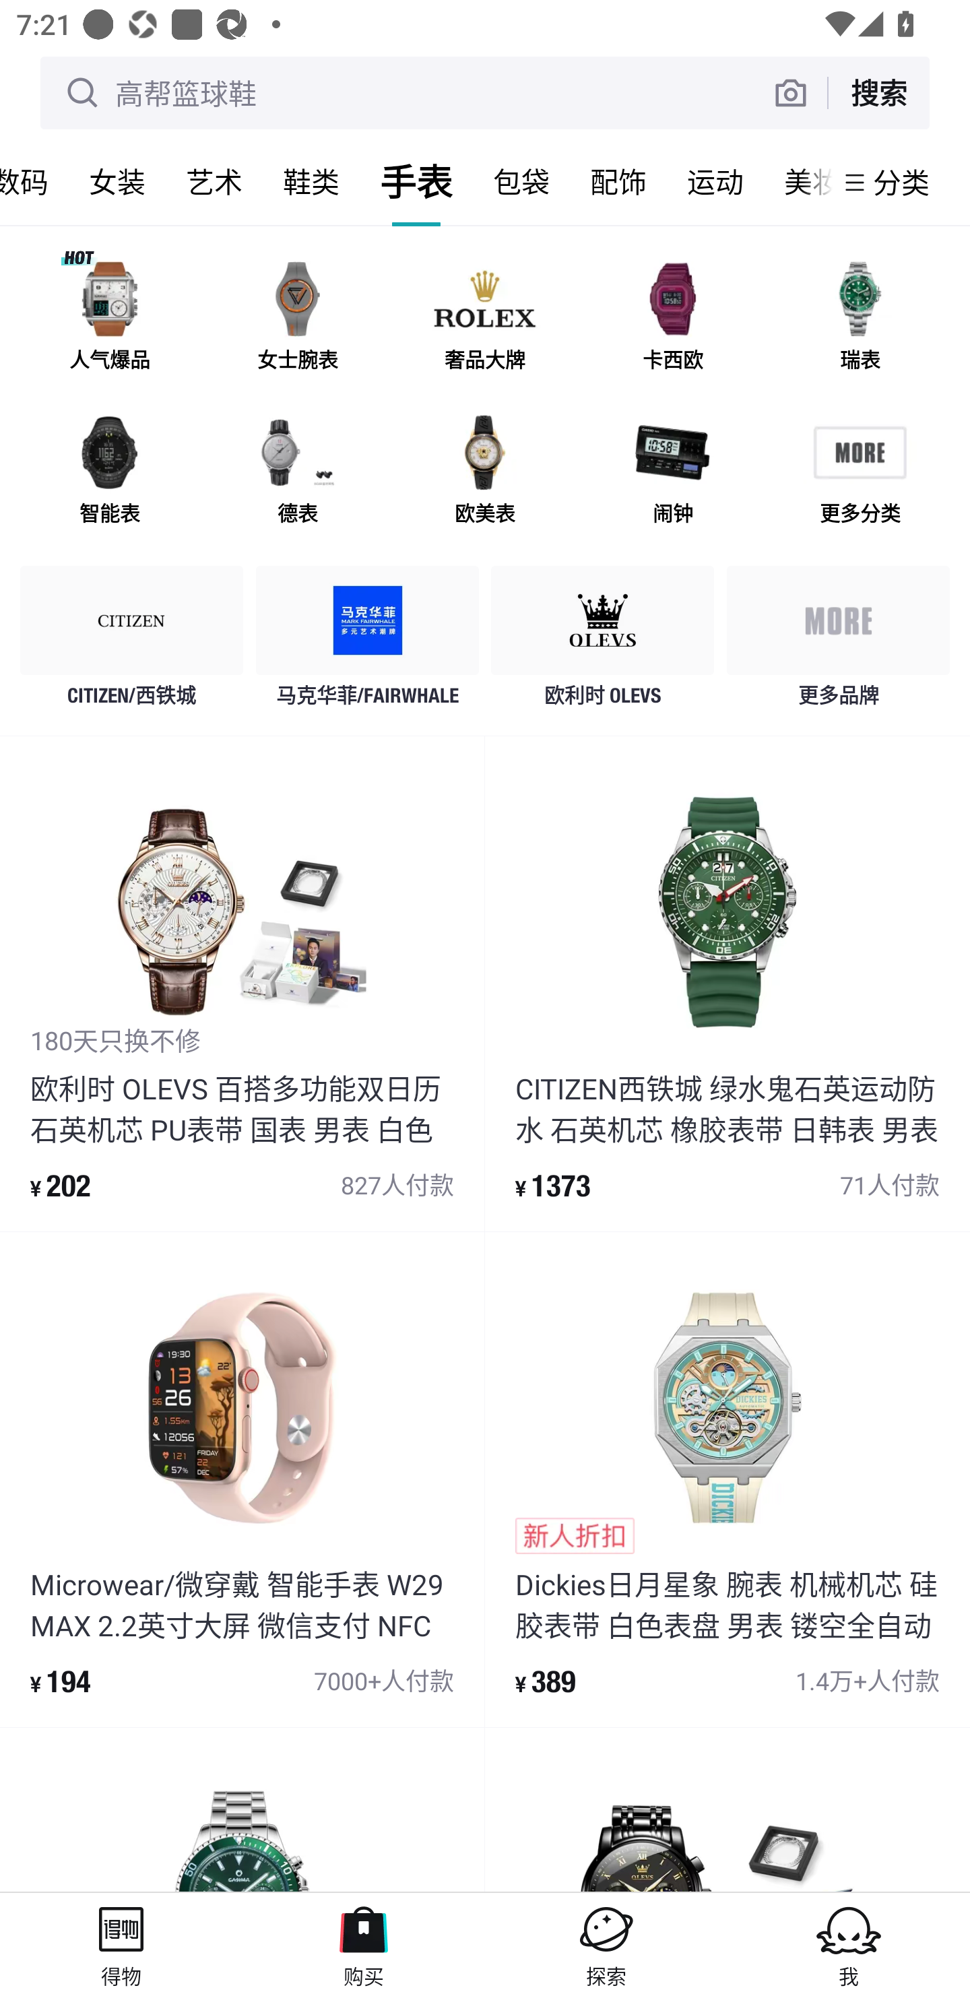 The image size is (970, 1994). Describe the element at coordinates (798, 182) in the screenshot. I see `美妆` at that location.